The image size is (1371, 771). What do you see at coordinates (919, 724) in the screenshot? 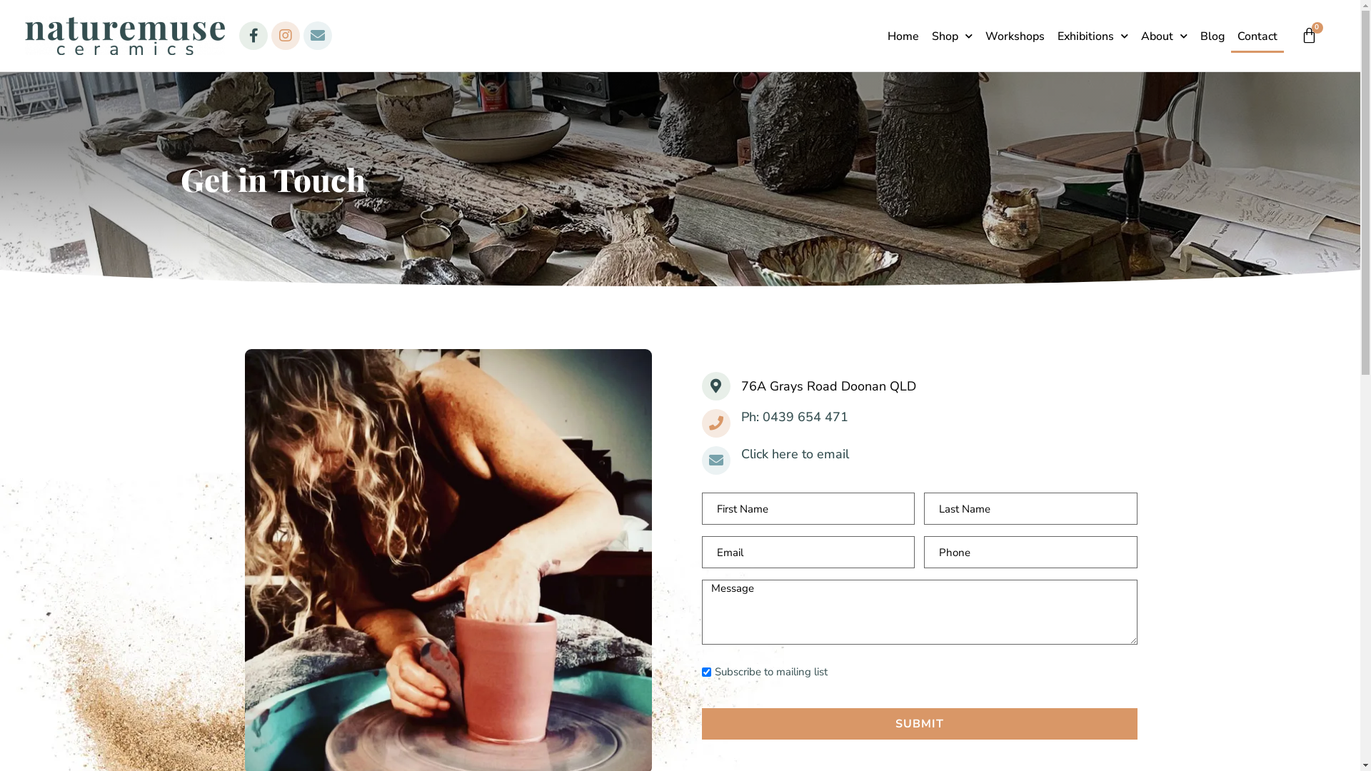
I see `Submit` at bounding box center [919, 724].